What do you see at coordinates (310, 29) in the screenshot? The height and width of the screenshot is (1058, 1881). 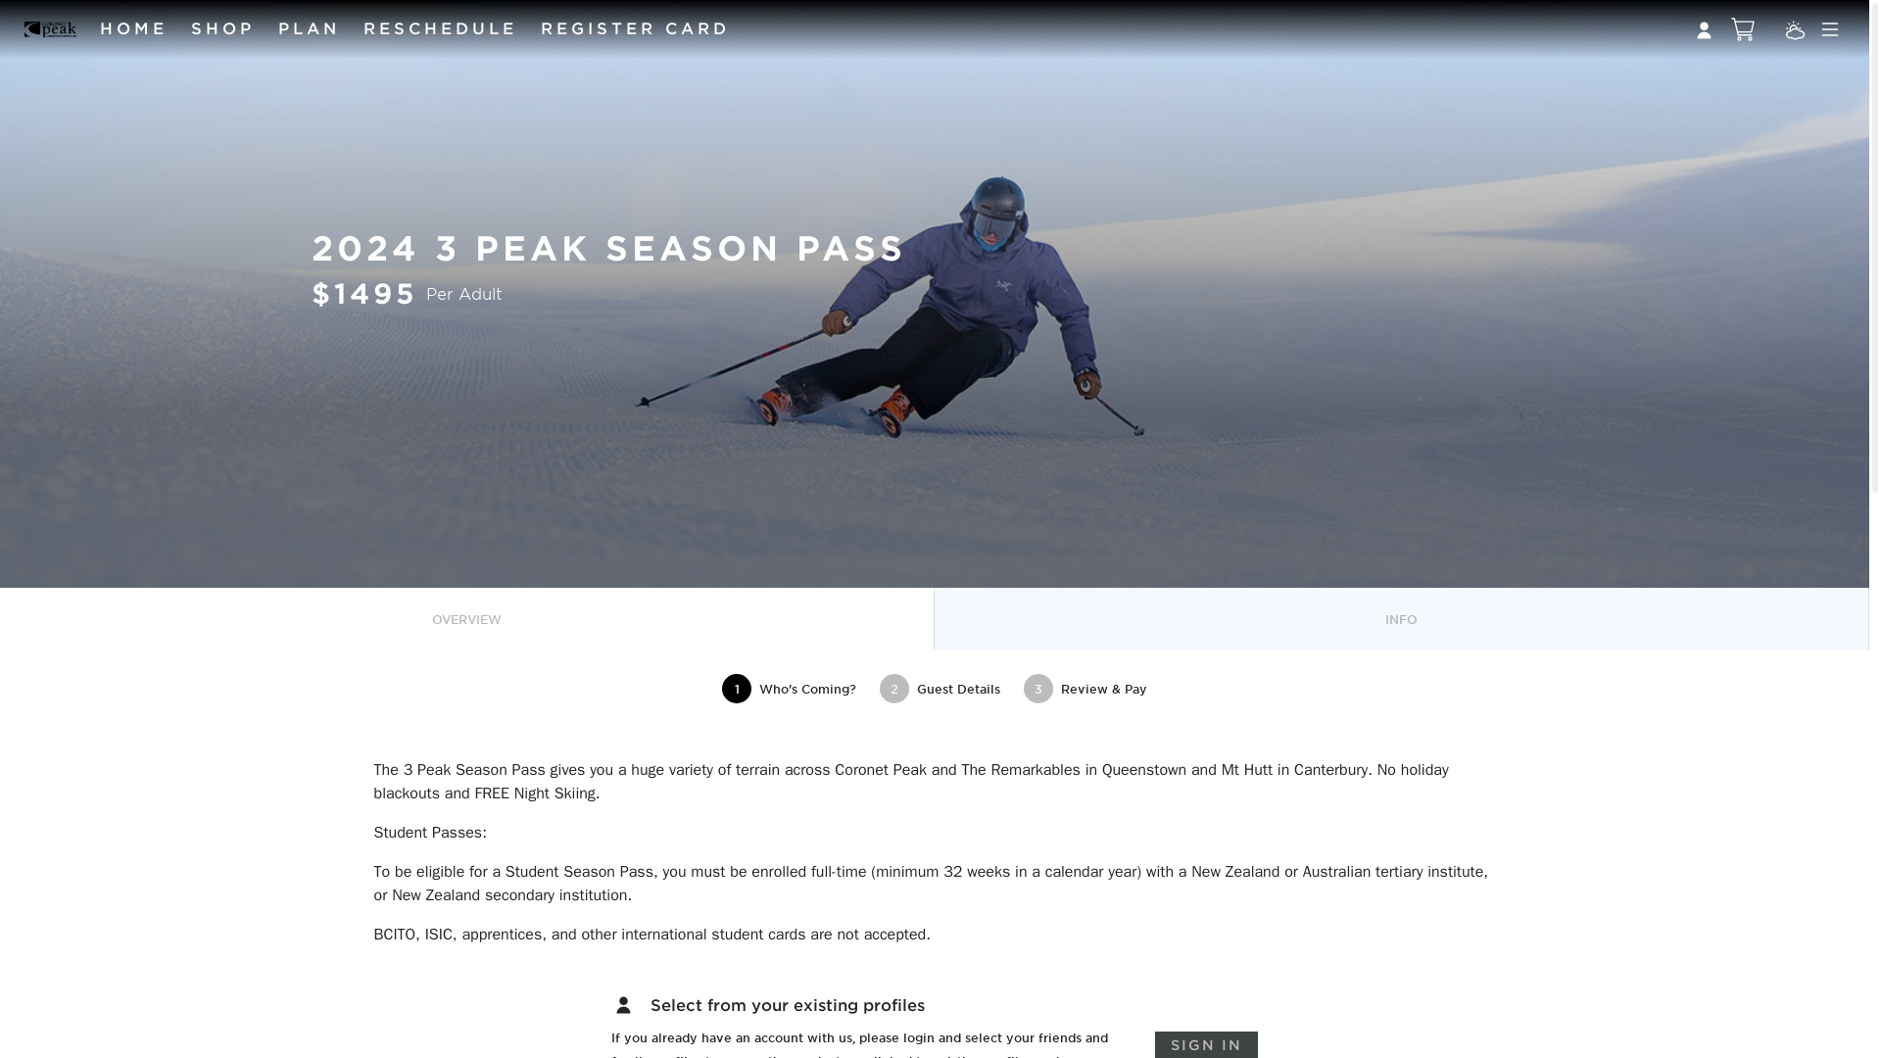 I see `PLAN` at bounding box center [310, 29].